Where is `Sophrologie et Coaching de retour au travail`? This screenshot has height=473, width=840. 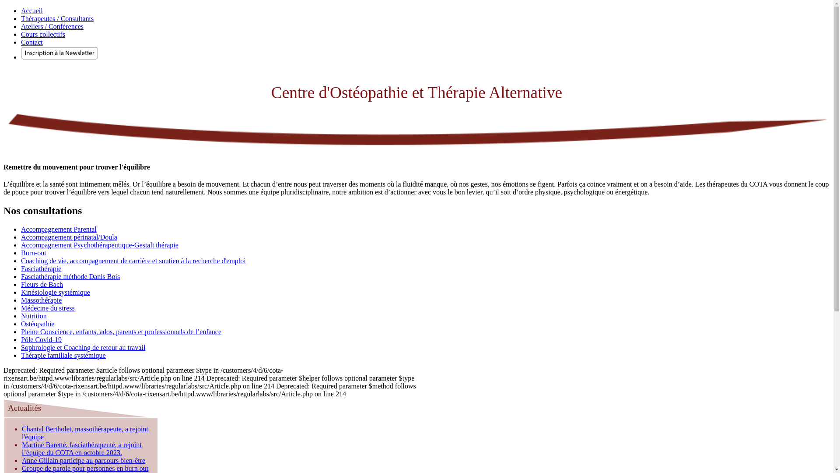
Sophrologie et Coaching de retour au travail is located at coordinates (83, 348).